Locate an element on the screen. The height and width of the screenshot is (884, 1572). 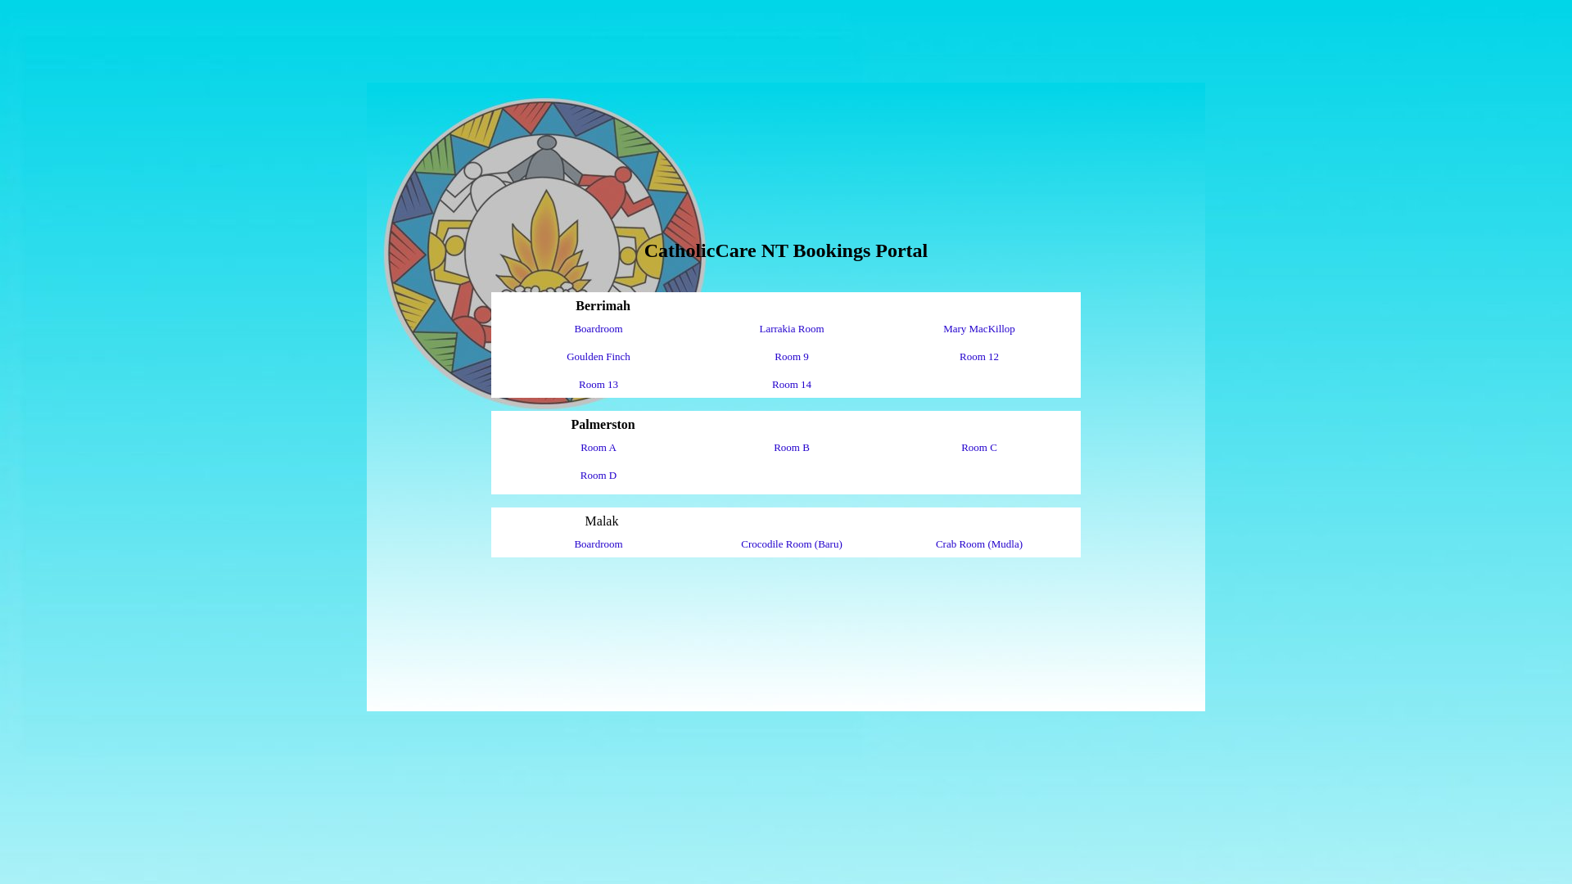
Mary MacKillop is located at coordinates (979, 329).